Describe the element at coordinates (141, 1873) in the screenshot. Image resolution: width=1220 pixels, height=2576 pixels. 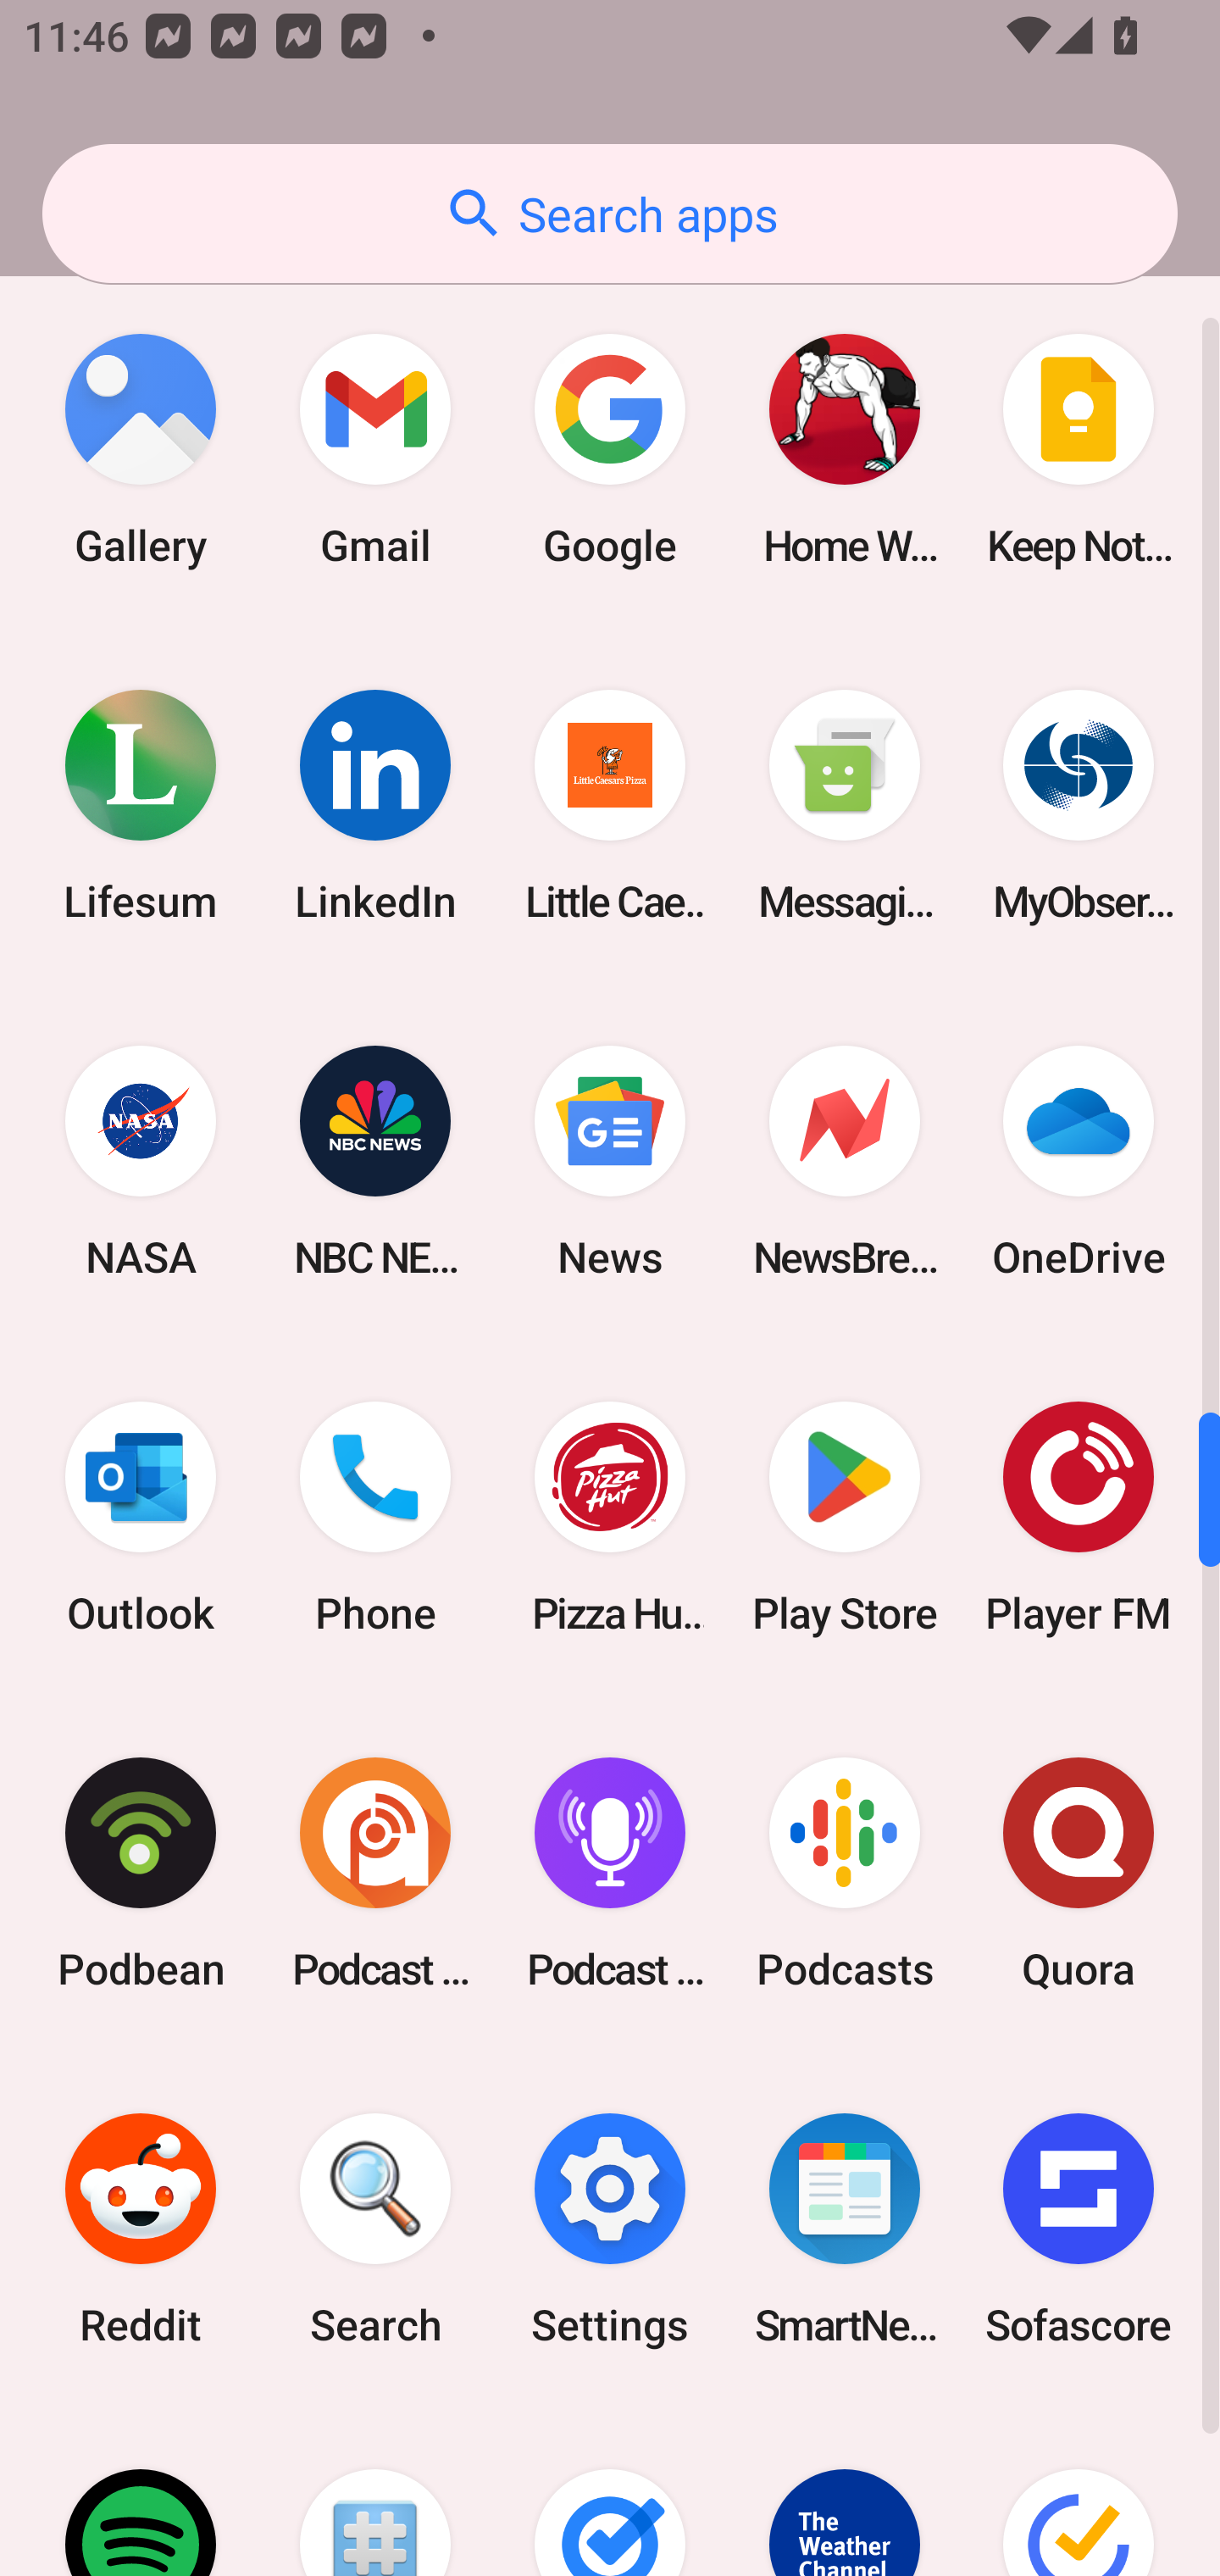
I see `Podbean` at that location.